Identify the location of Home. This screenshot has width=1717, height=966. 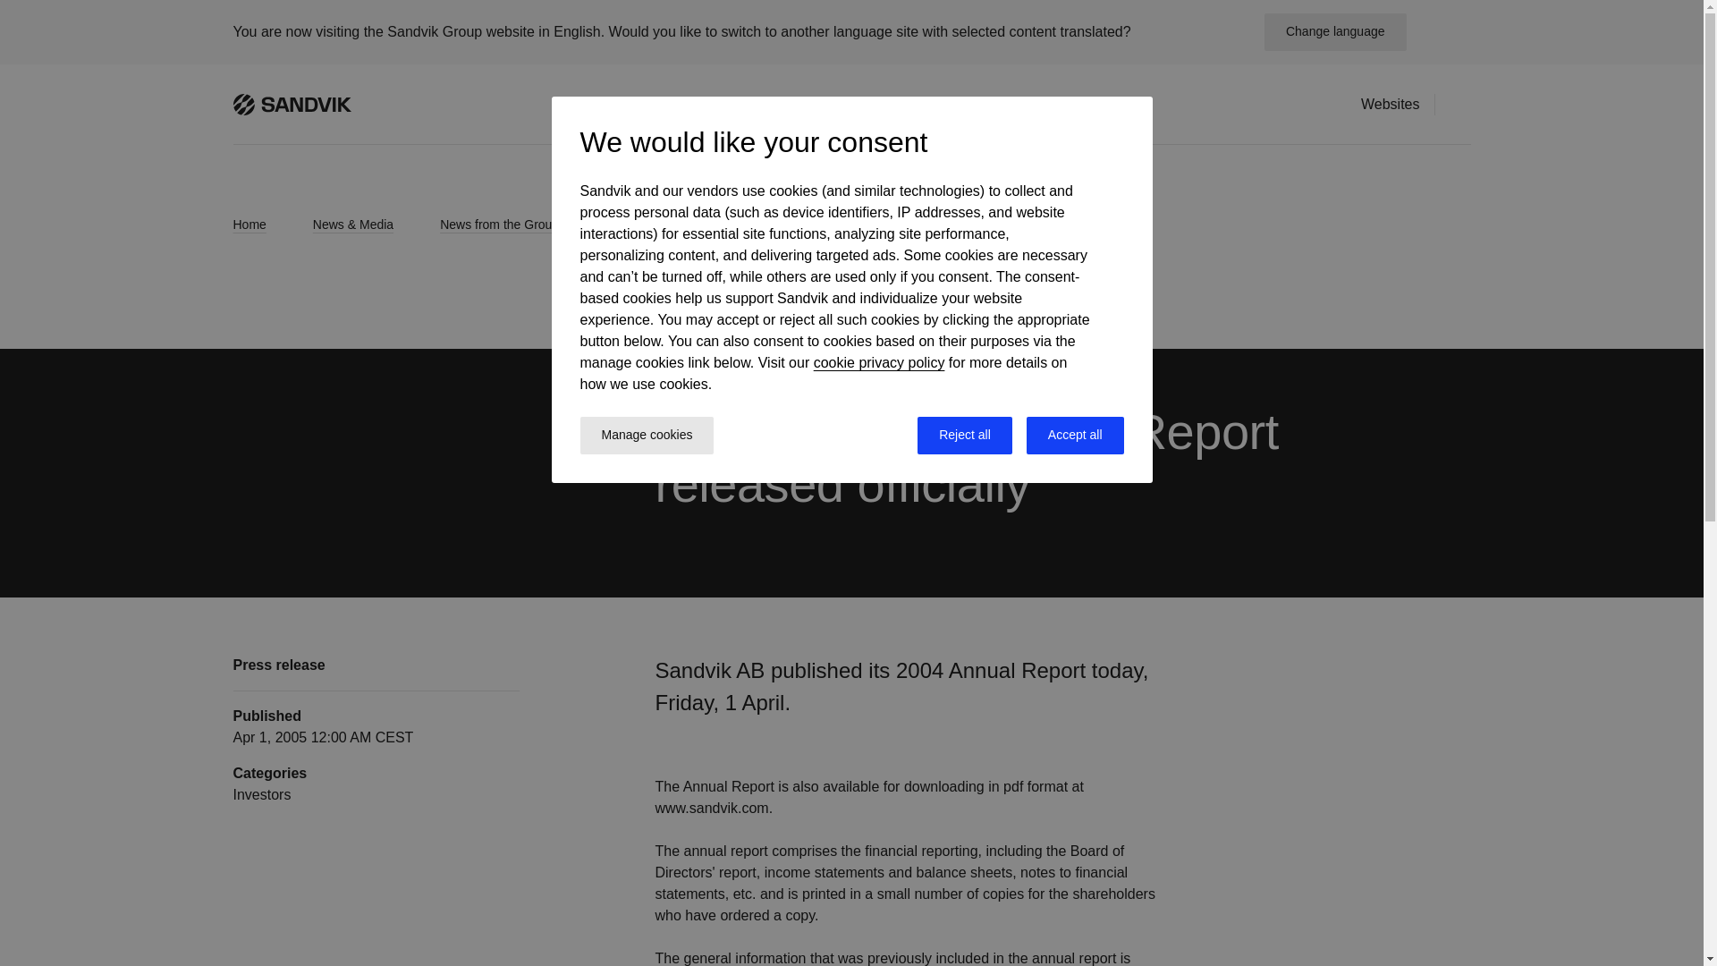
(265, 225).